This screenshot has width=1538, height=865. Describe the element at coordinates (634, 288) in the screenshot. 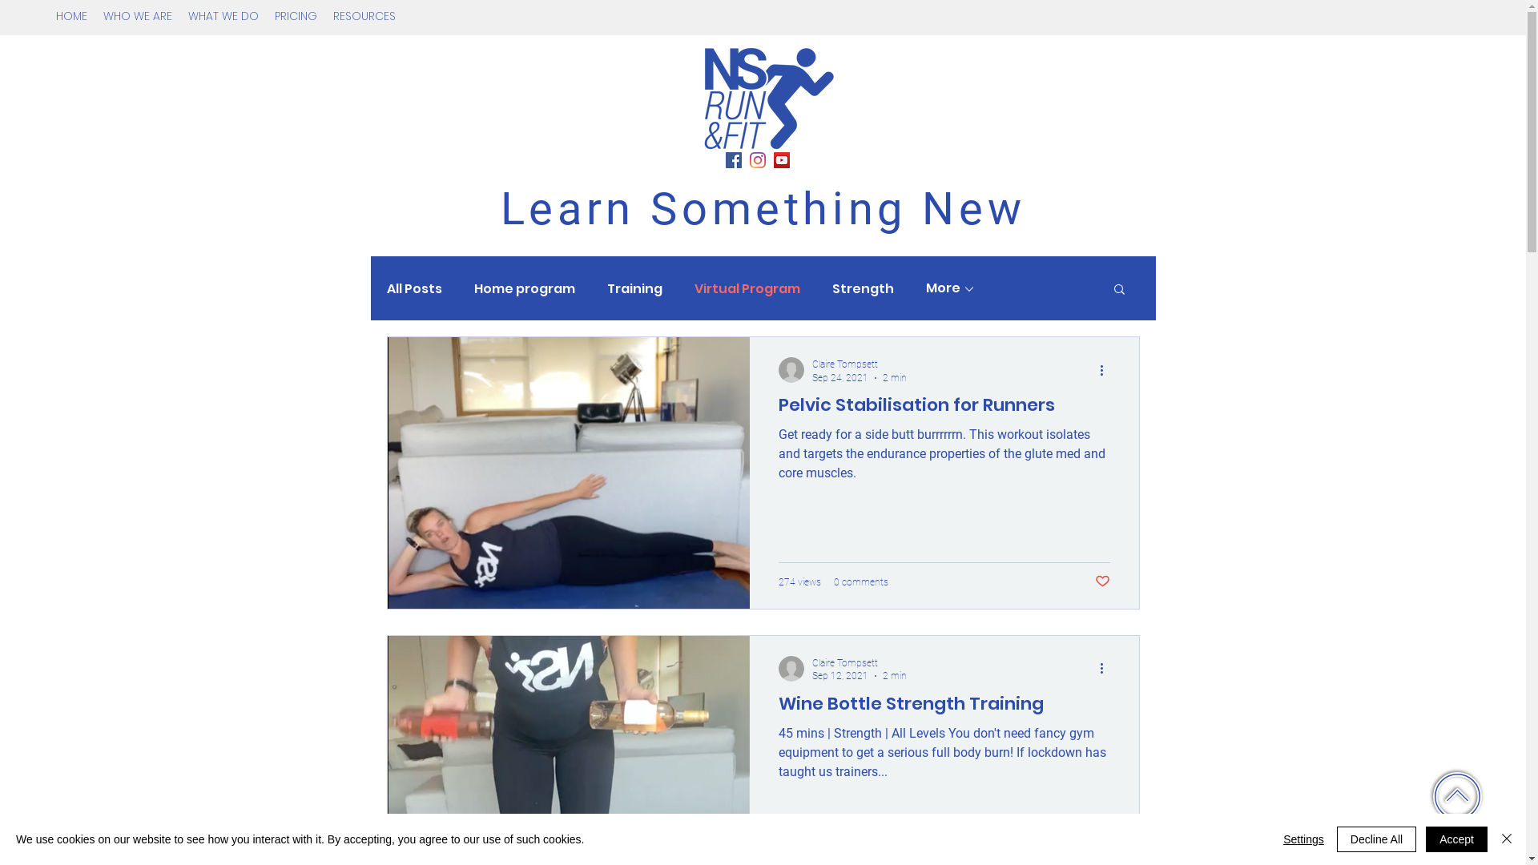

I see `Training` at that location.